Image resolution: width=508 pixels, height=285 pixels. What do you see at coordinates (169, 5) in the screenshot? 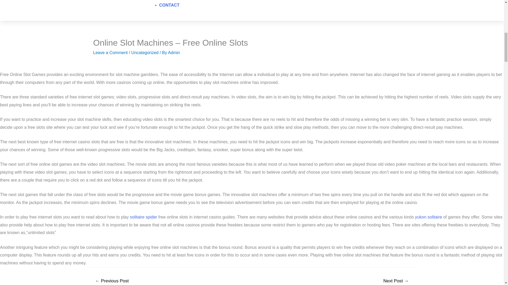
I see `CONTACT` at bounding box center [169, 5].